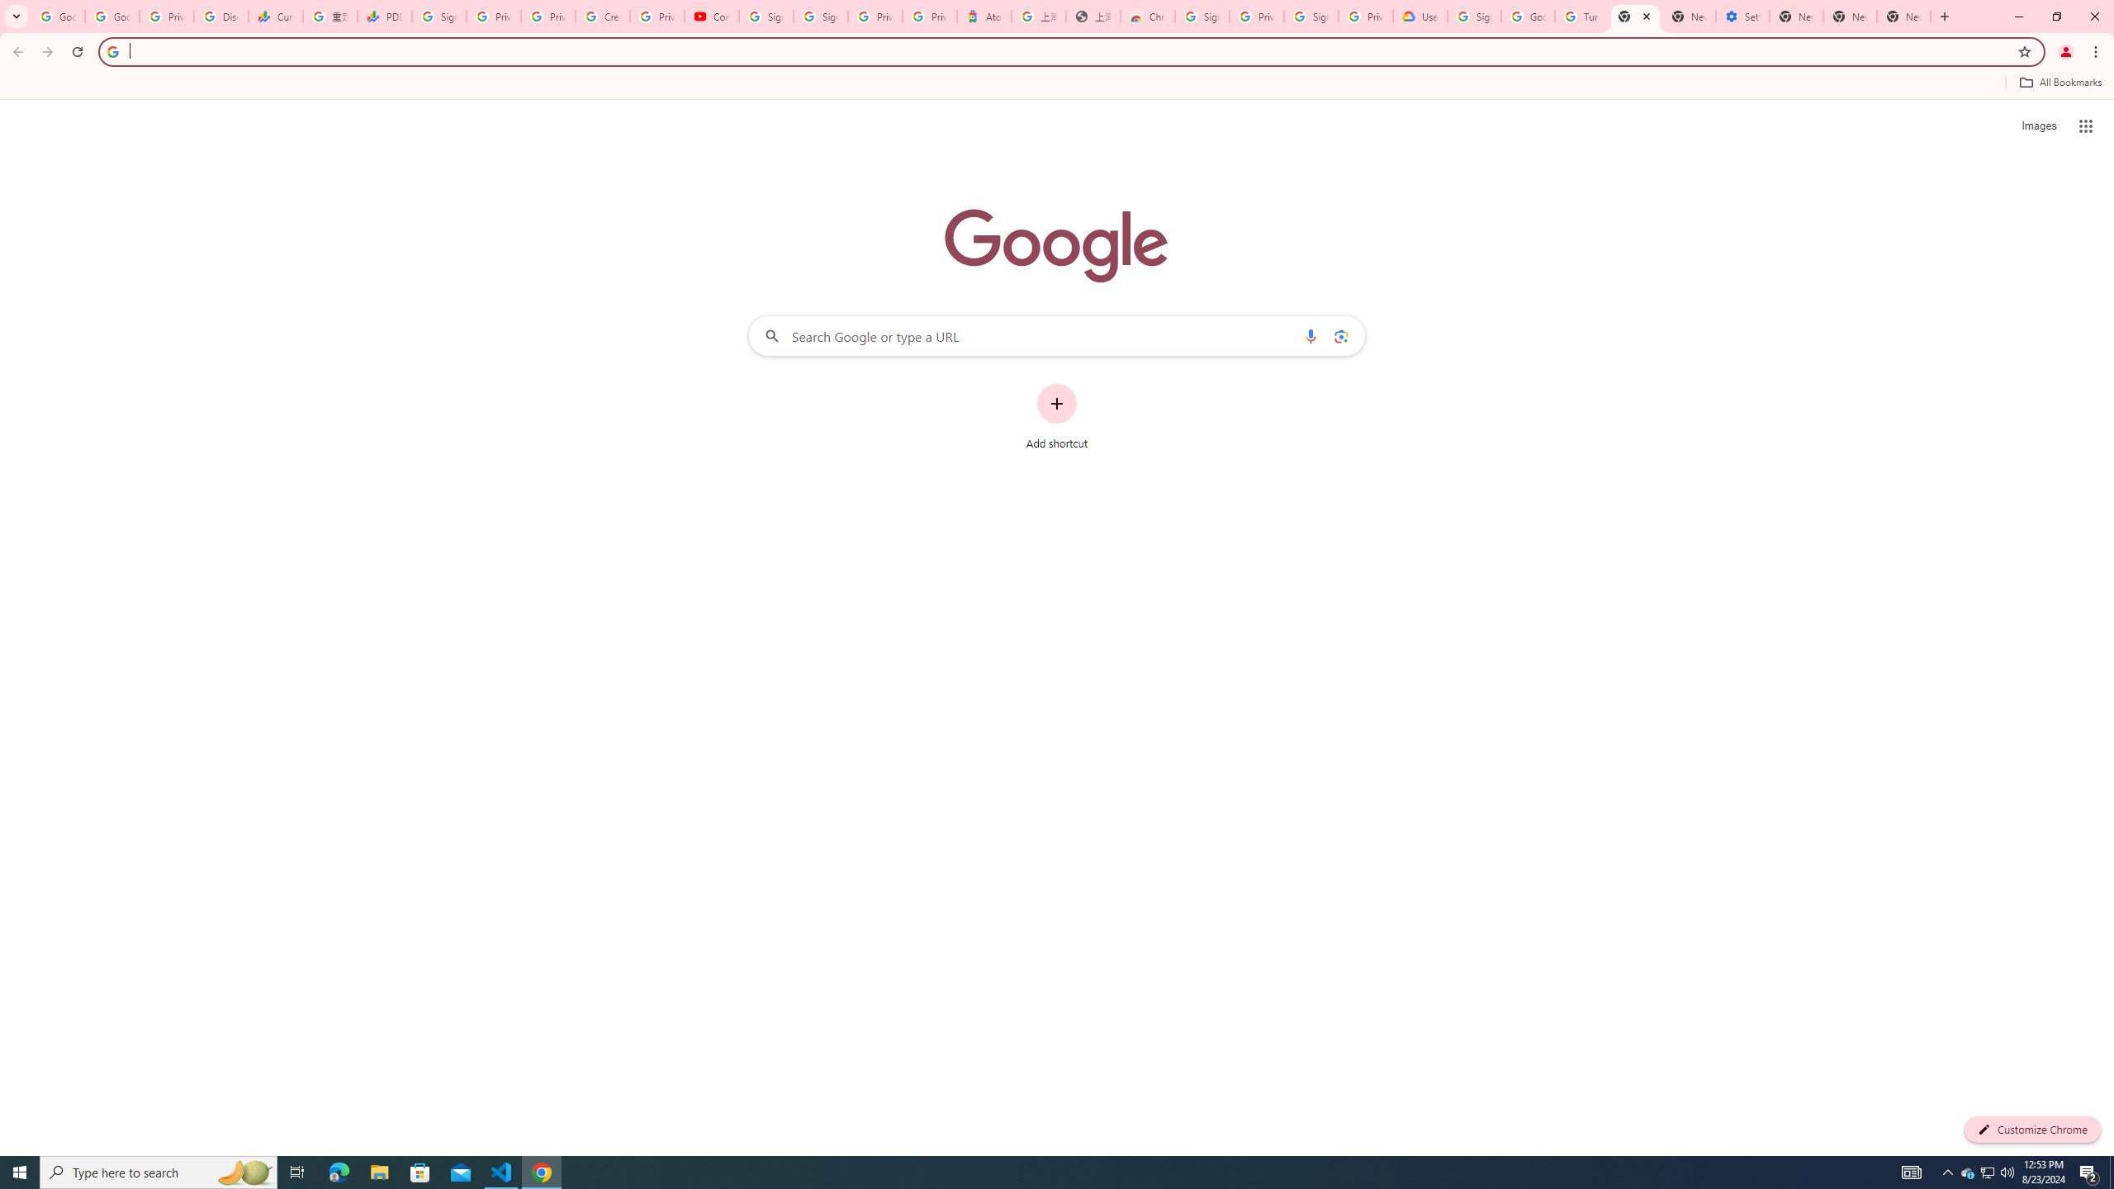 The image size is (2114, 1189). I want to click on PDD Holdings Inc - ADR (PDD) Price & News - Google Finance, so click(384, 17).